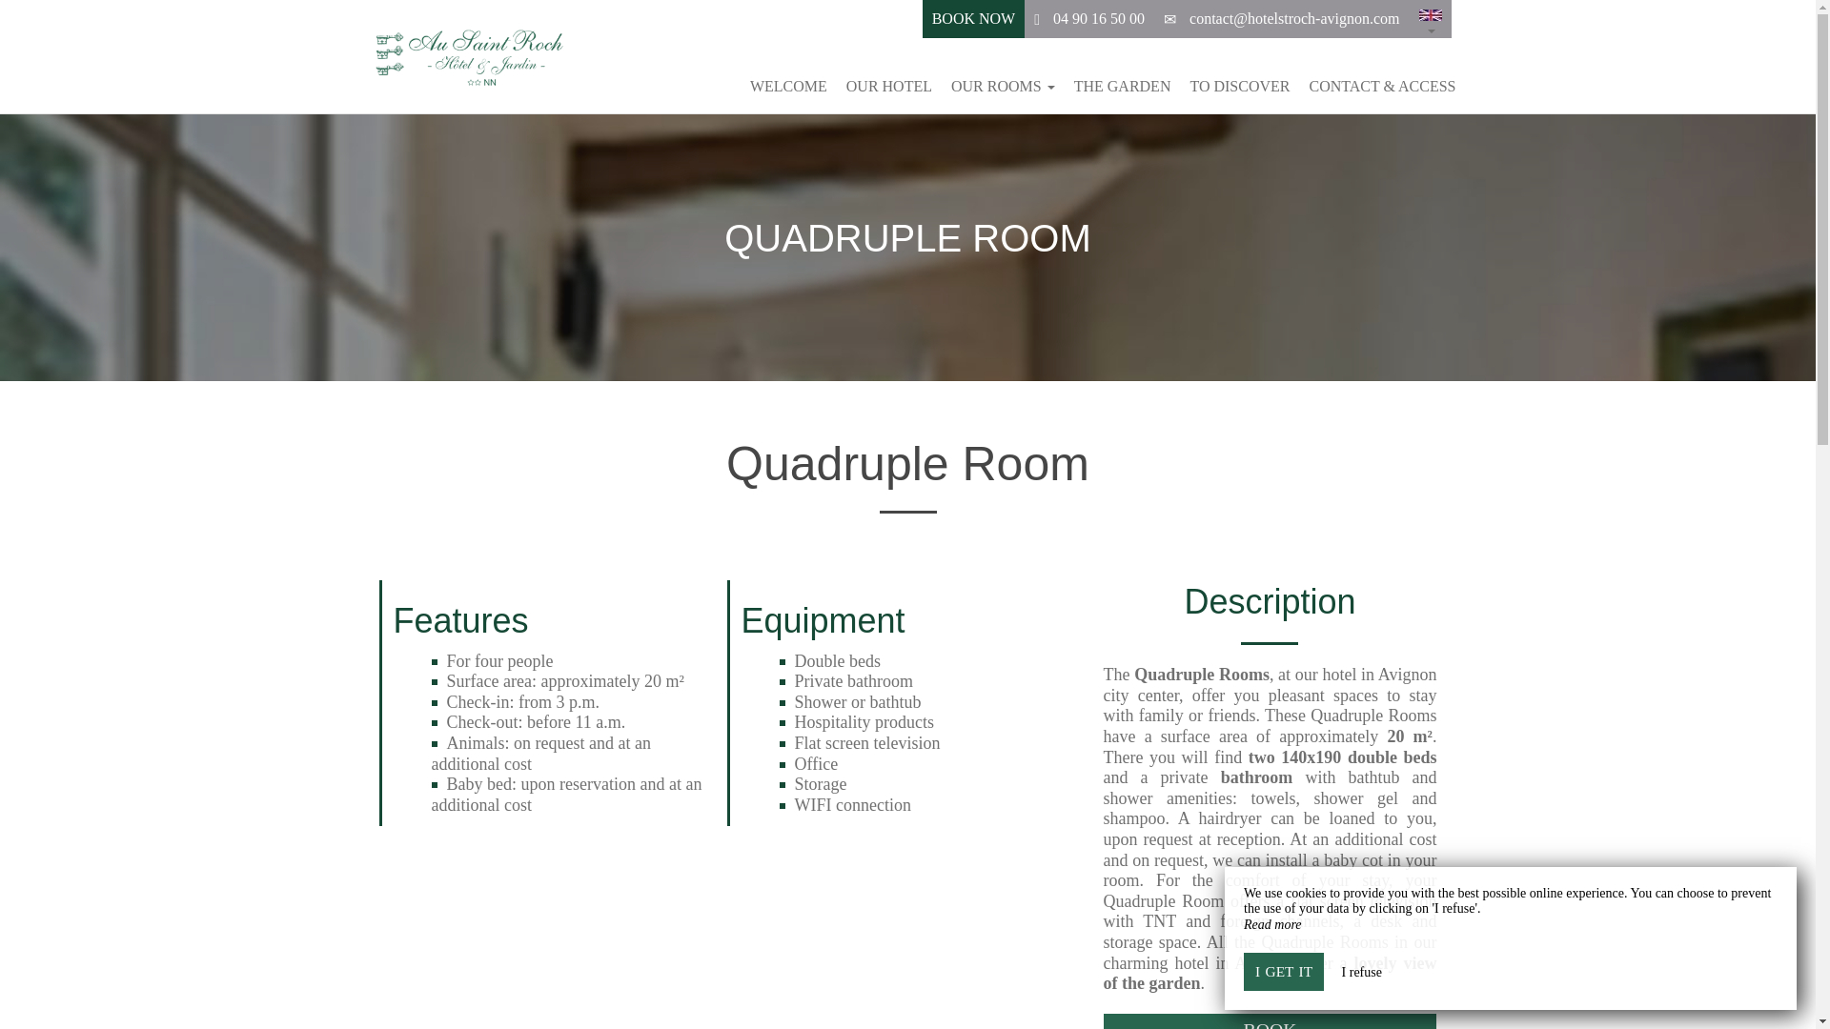  Describe the element at coordinates (888, 86) in the screenshot. I see `Our hotel` at that location.